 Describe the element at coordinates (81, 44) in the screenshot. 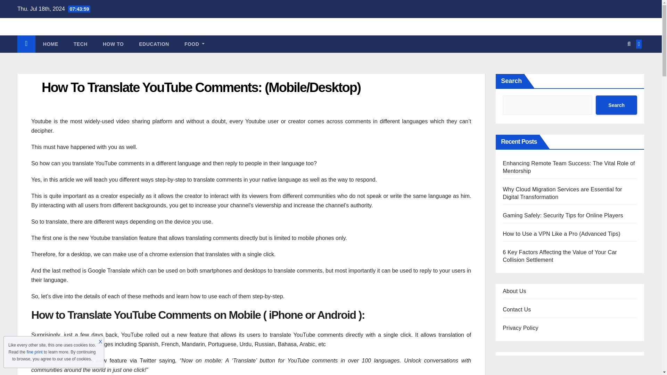

I see `Tech` at that location.